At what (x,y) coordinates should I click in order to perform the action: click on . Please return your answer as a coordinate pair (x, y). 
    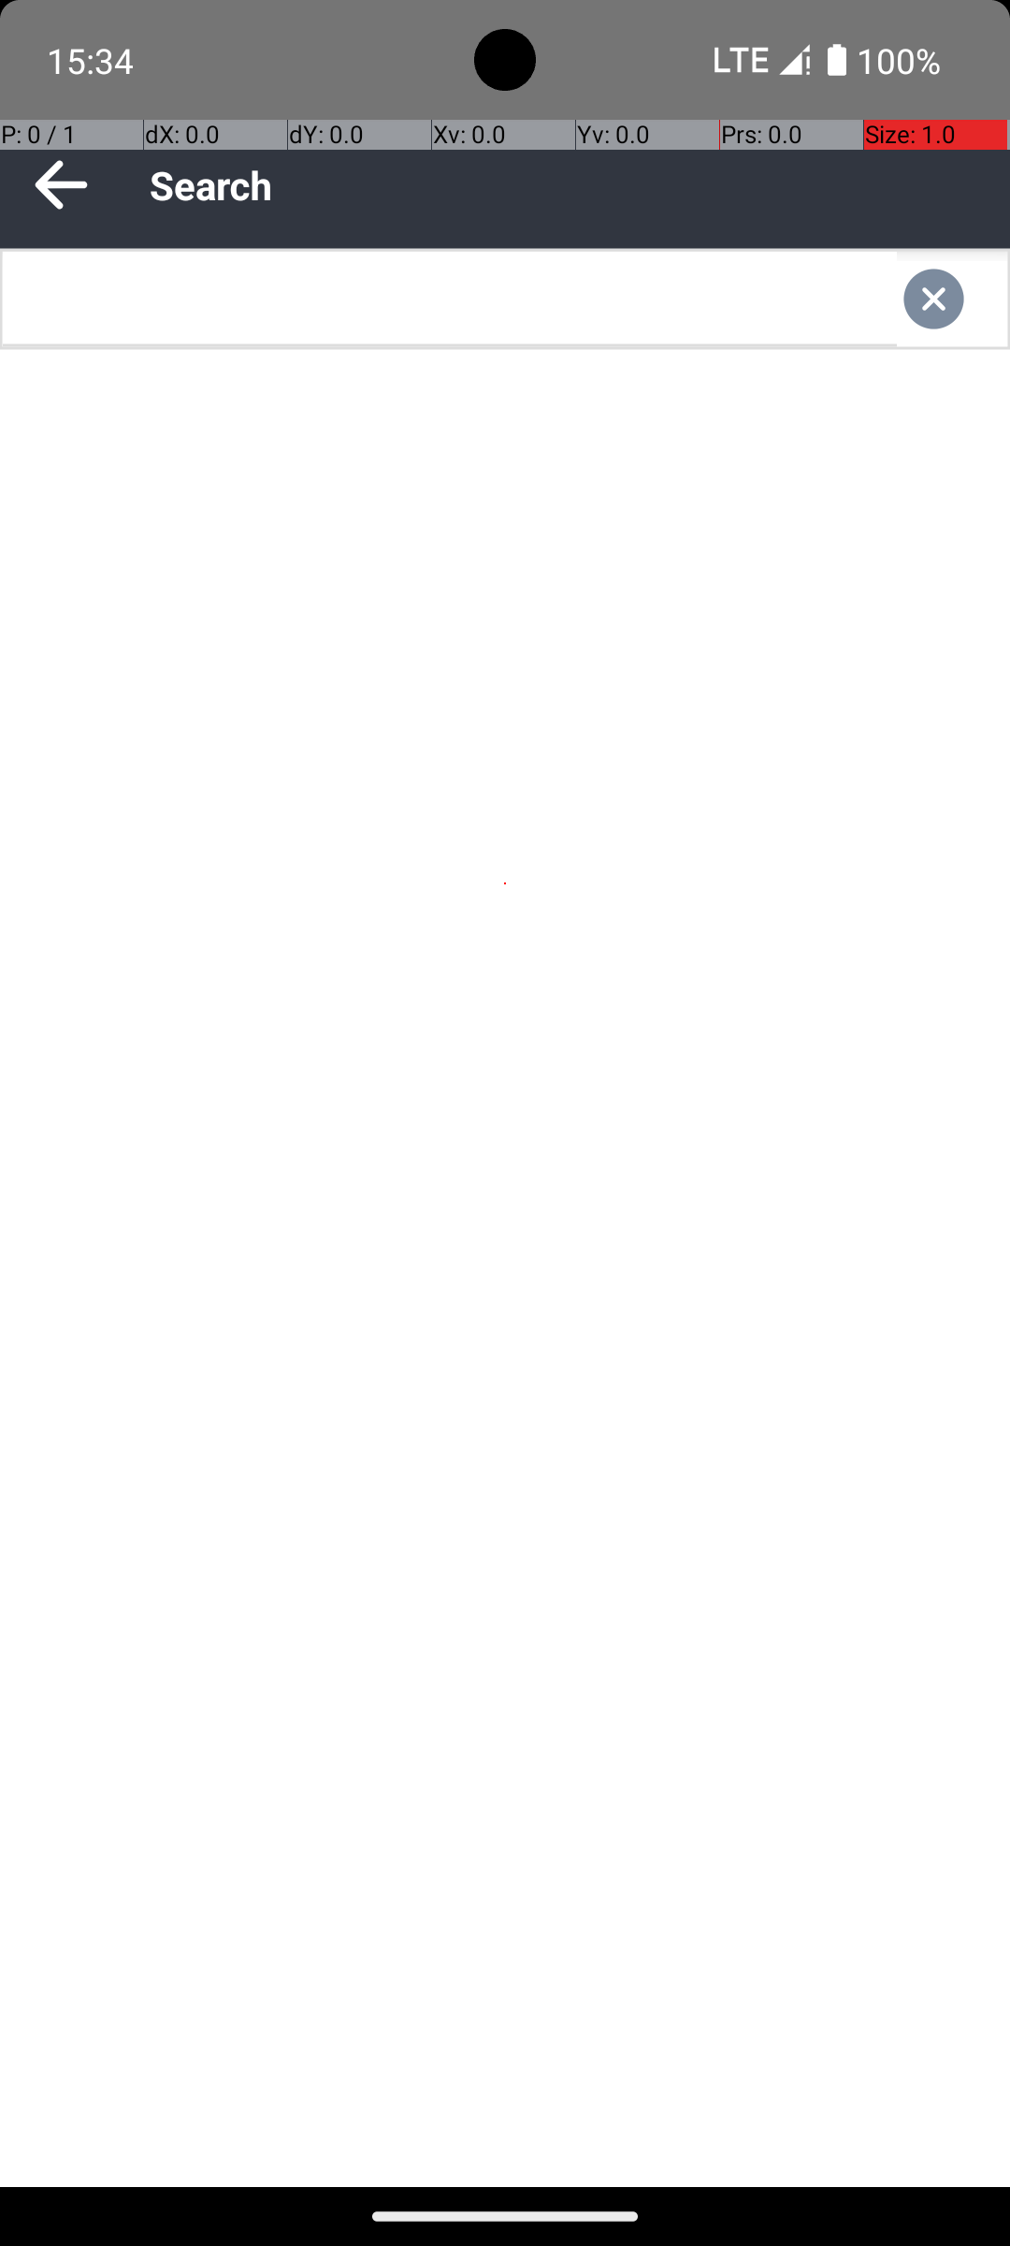
    Looking at the image, I should click on (952, 299).